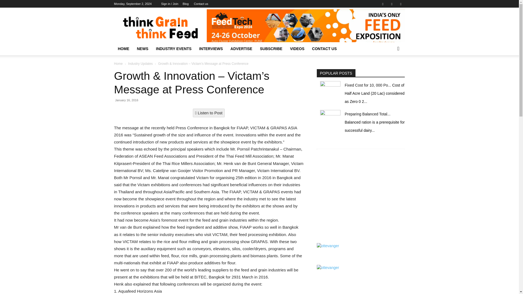  Describe the element at coordinates (400, 4) in the screenshot. I see `Twitter` at that location.